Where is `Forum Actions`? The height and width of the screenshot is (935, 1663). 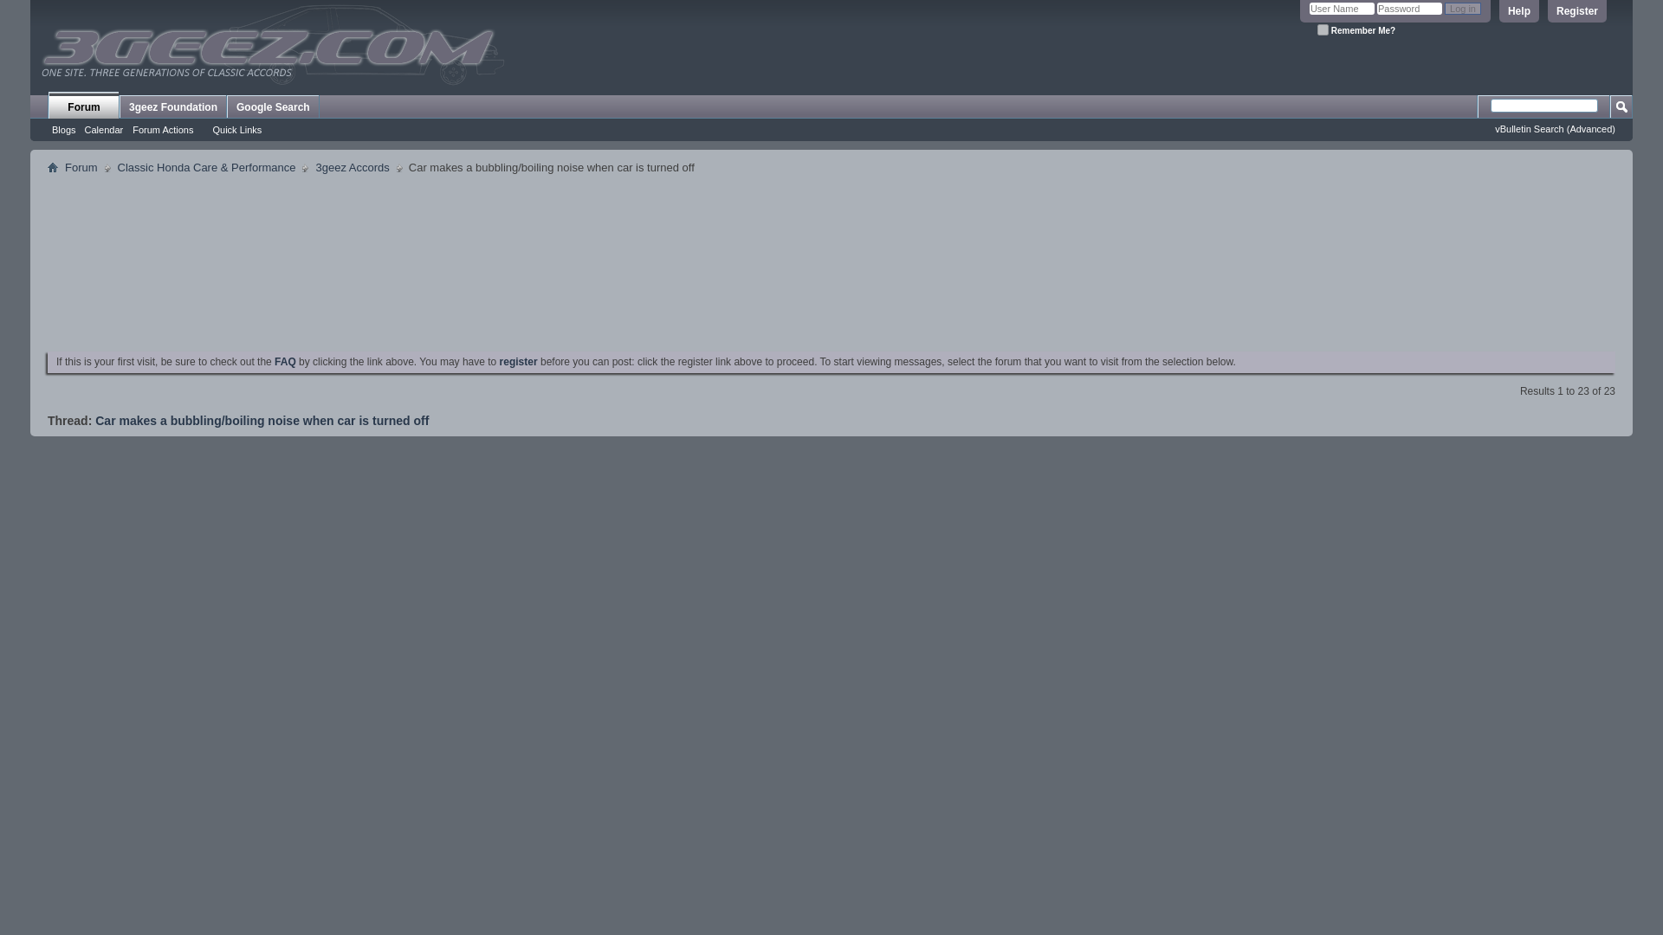 Forum Actions is located at coordinates (166, 130).